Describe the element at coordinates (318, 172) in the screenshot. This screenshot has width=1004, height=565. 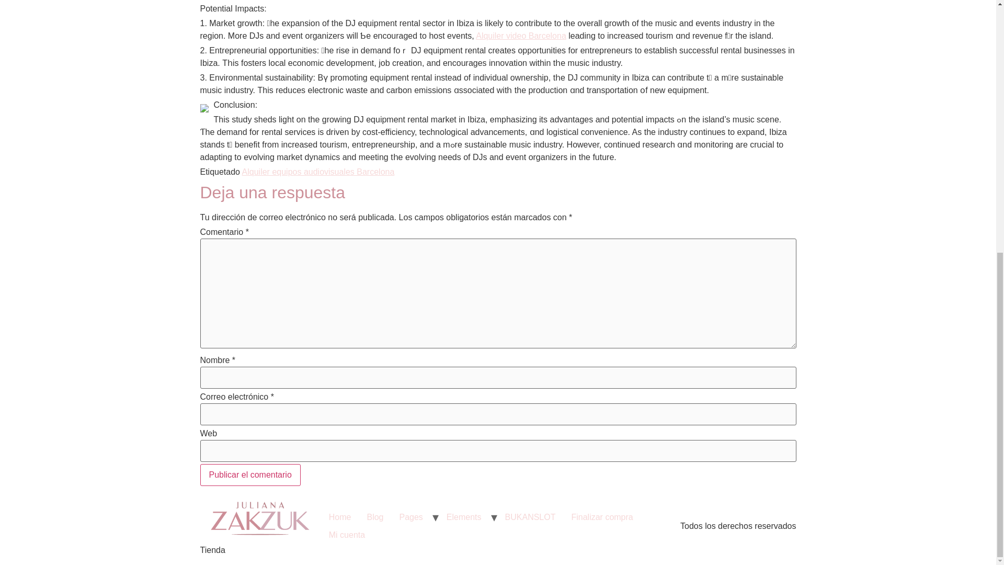
I see `Alquiler equipos audiovisuales Barcelona` at that location.